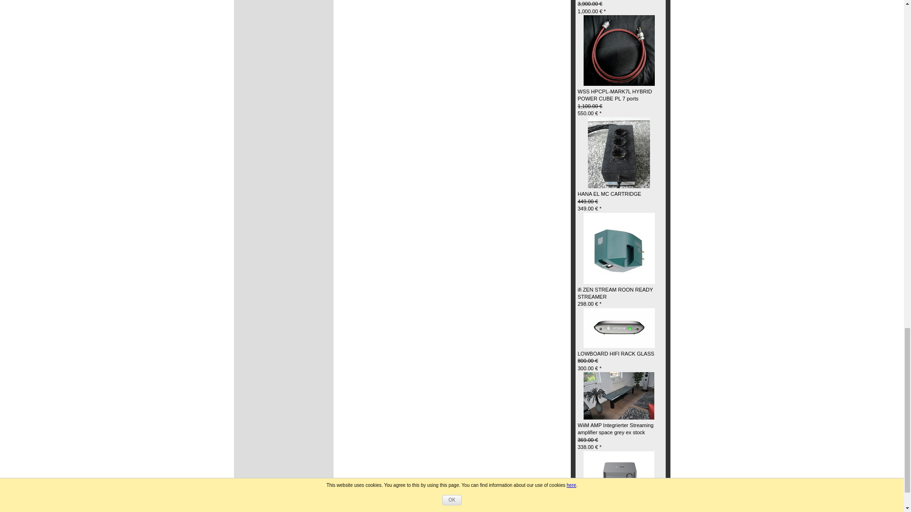 Image resolution: width=911 pixels, height=512 pixels. Describe the element at coordinates (619, 50) in the screenshot. I see `Go to product` at that location.